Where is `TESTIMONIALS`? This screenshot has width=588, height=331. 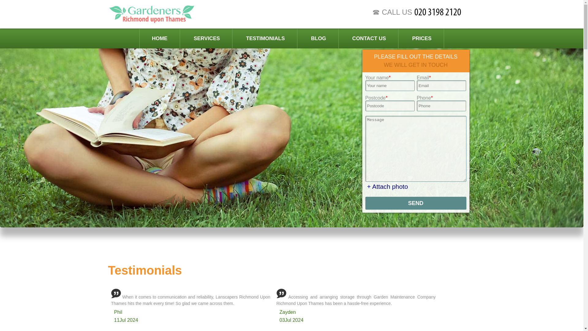 TESTIMONIALS is located at coordinates (266, 38).